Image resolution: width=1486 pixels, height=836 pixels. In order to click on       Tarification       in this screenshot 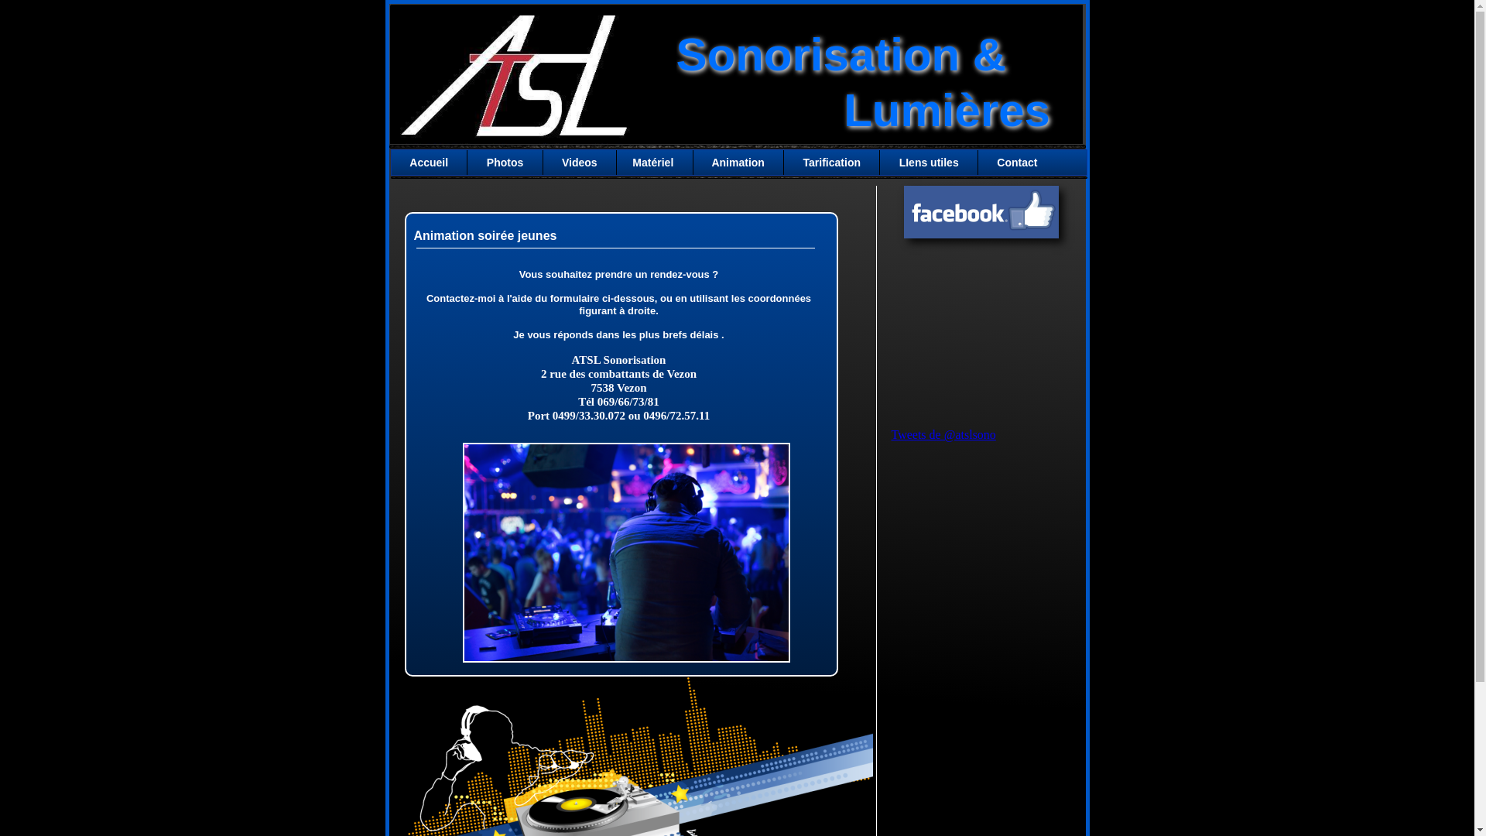, I will do `click(831, 163)`.